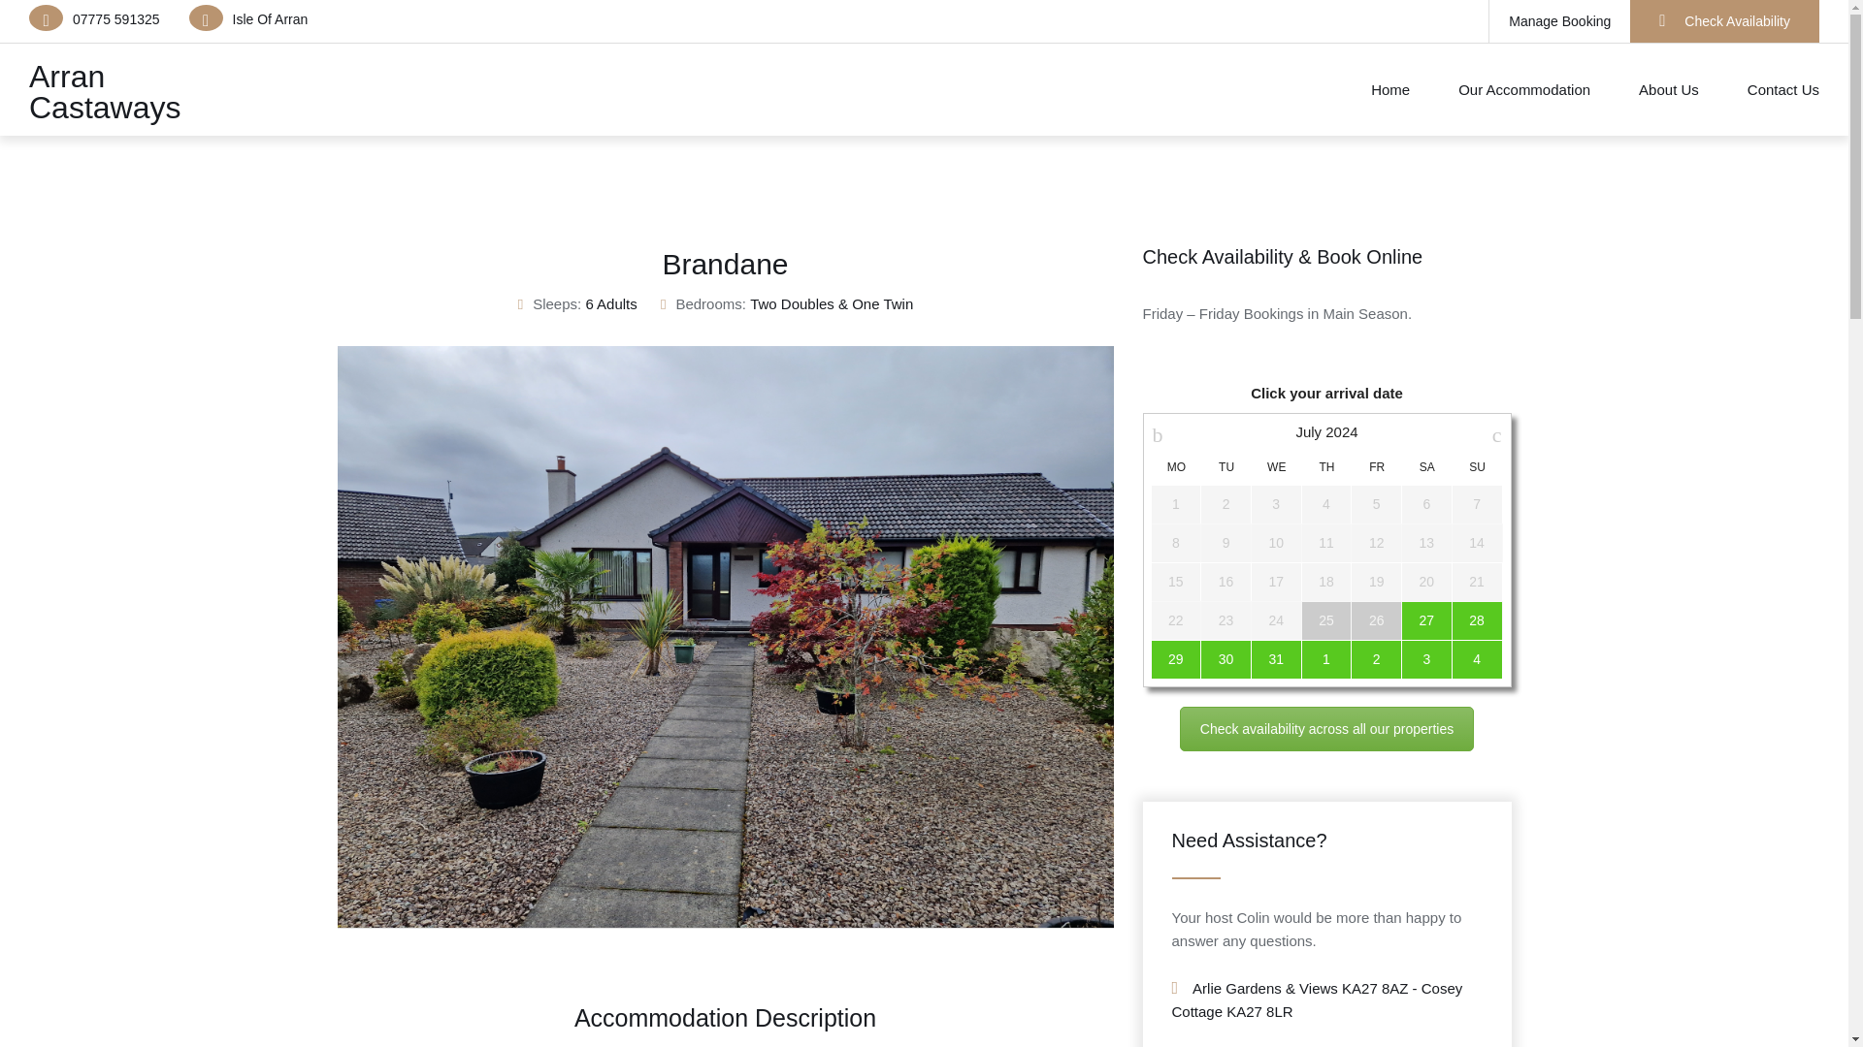  What do you see at coordinates (1669, 89) in the screenshot?
I see `About Us` at bounding box center [1669, 89].